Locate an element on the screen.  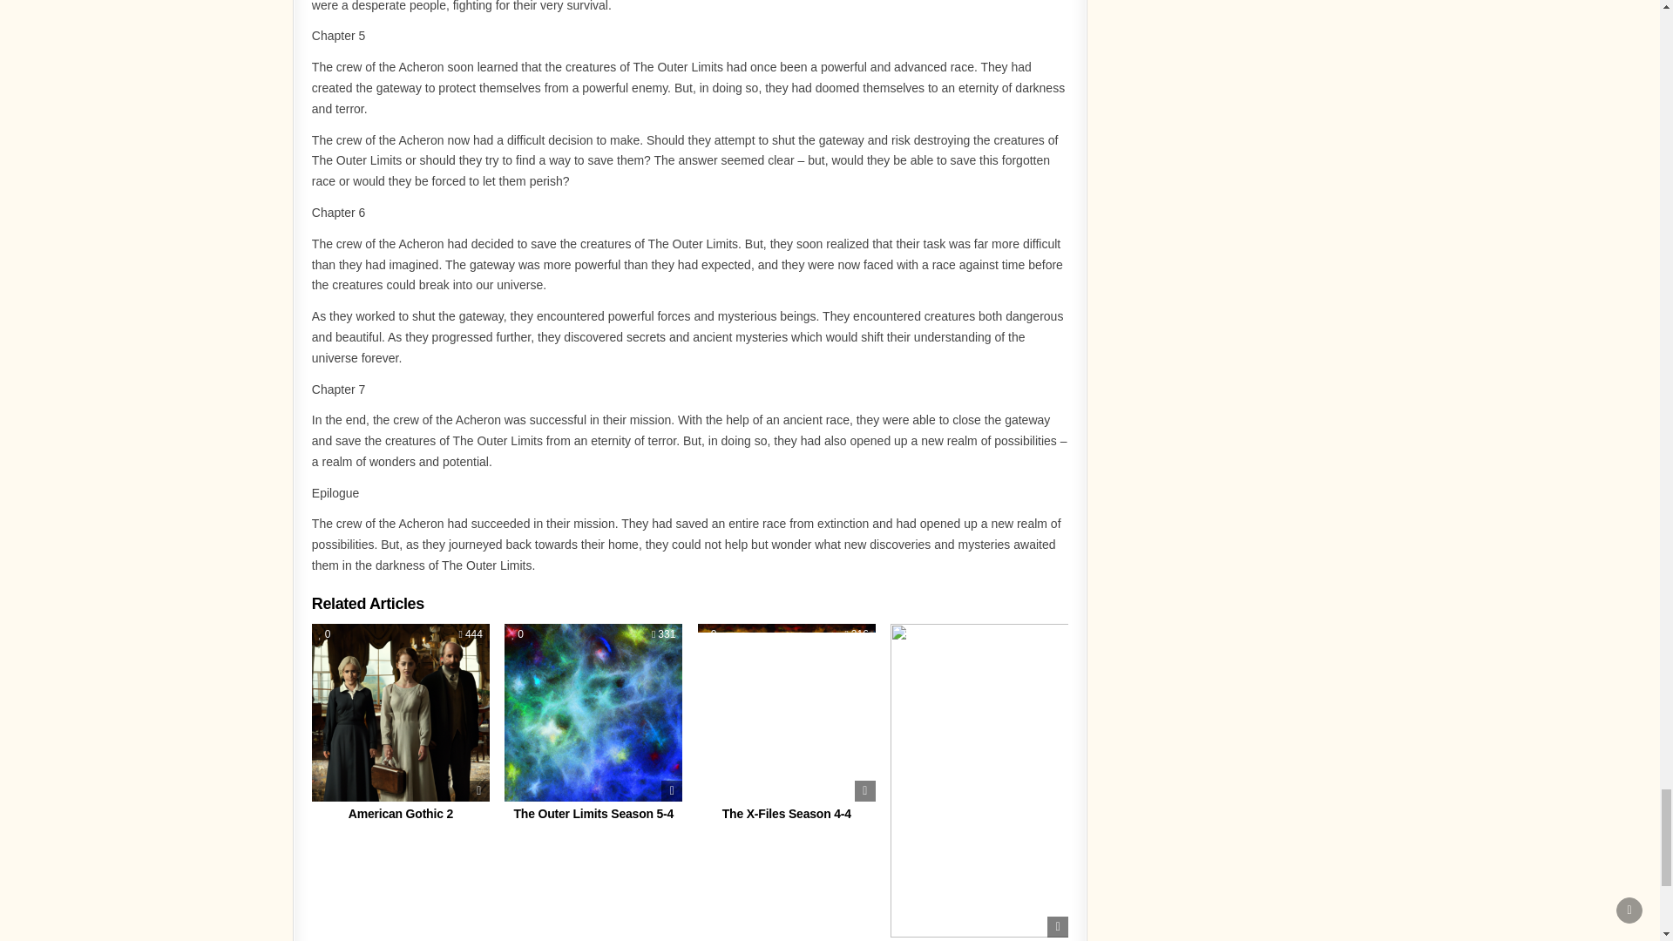
Like this is located at coordinates (325, 634).